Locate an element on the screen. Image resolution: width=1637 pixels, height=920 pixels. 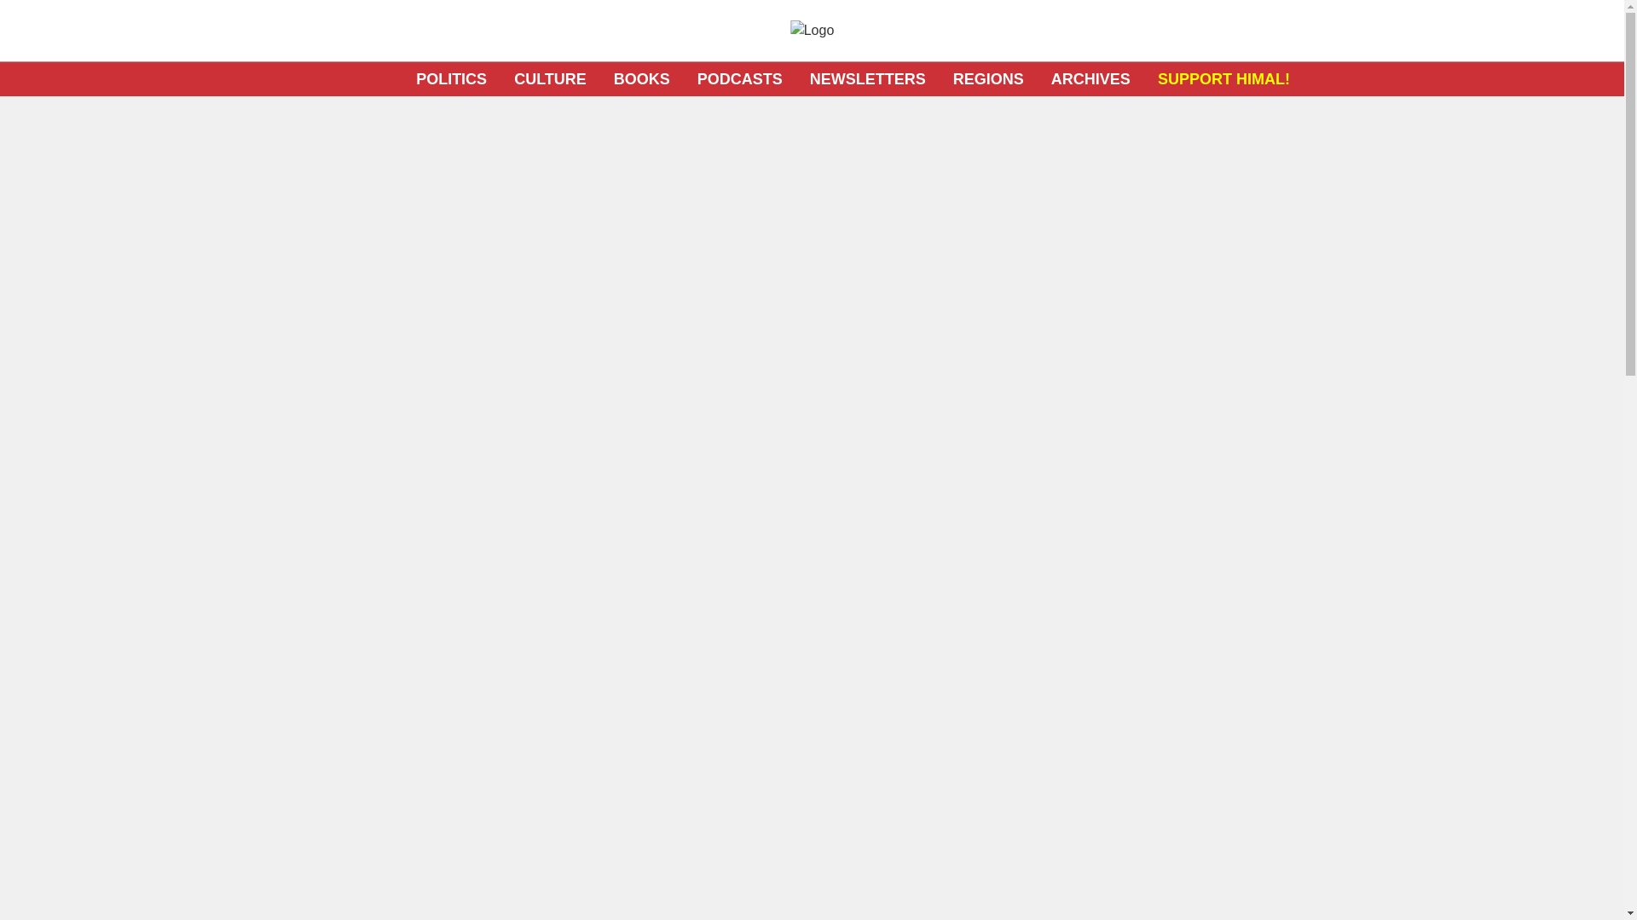
NEWSLETTERS is located at coordinates (868, 78).